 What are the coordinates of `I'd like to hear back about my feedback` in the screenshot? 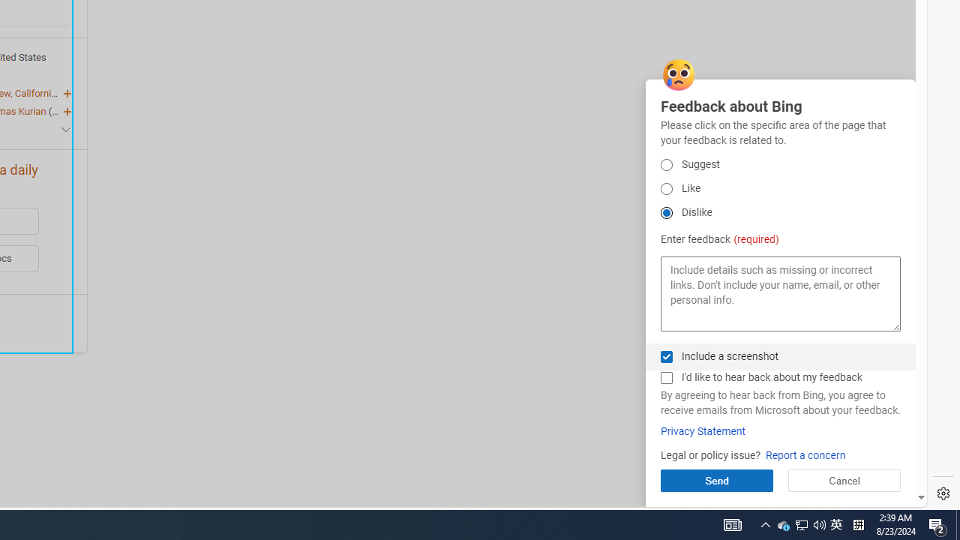 It's located at (666, 378).